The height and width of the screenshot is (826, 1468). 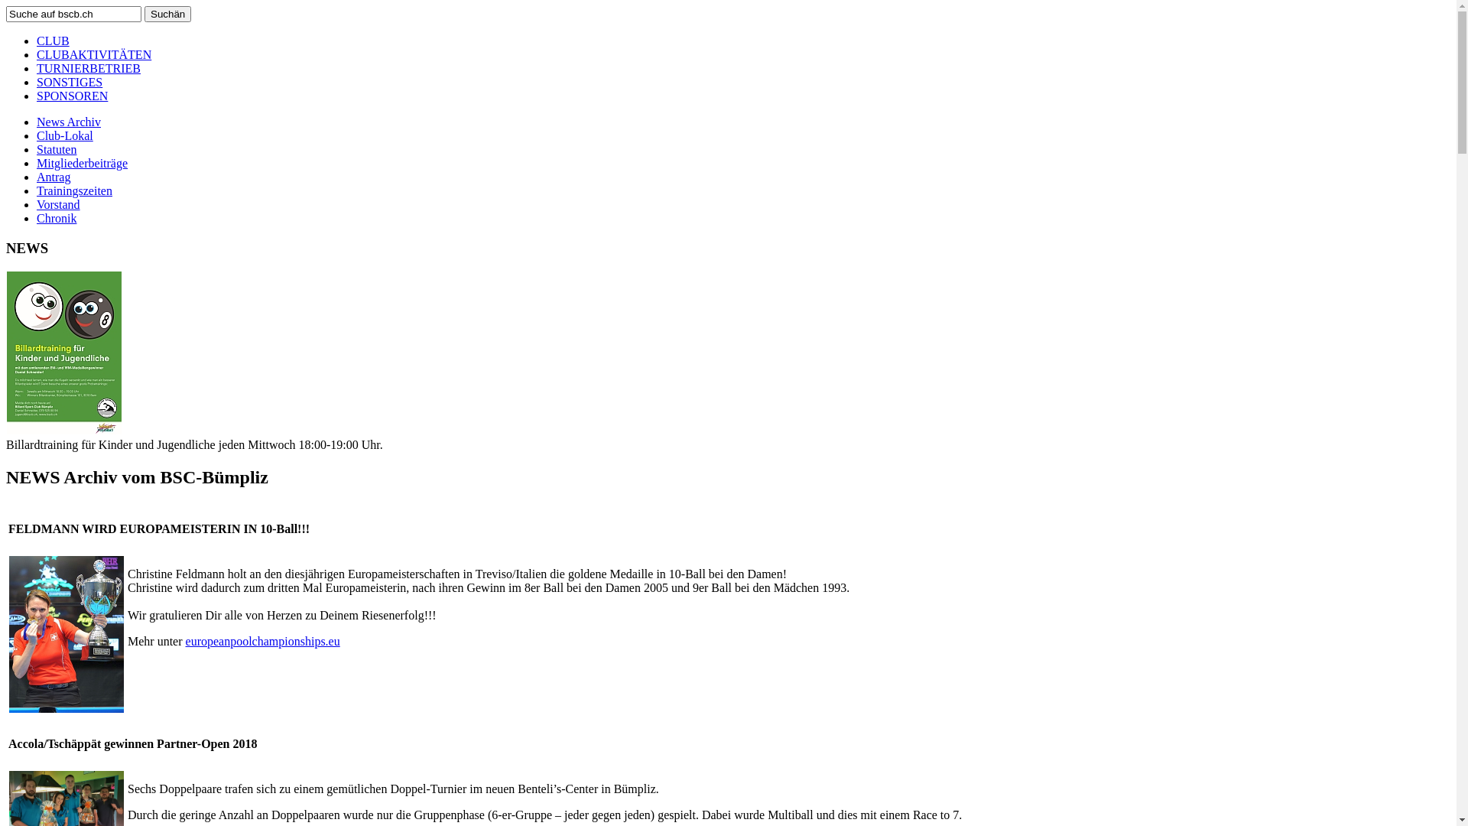 I want to click on TURNIERBETRIEB, so click(x=89, y=69).